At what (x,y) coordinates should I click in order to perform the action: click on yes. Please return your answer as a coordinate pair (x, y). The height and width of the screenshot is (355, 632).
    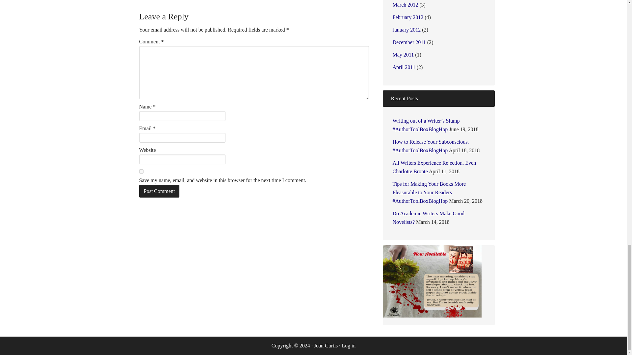
    Looking at the image, I should click on (141, 172).